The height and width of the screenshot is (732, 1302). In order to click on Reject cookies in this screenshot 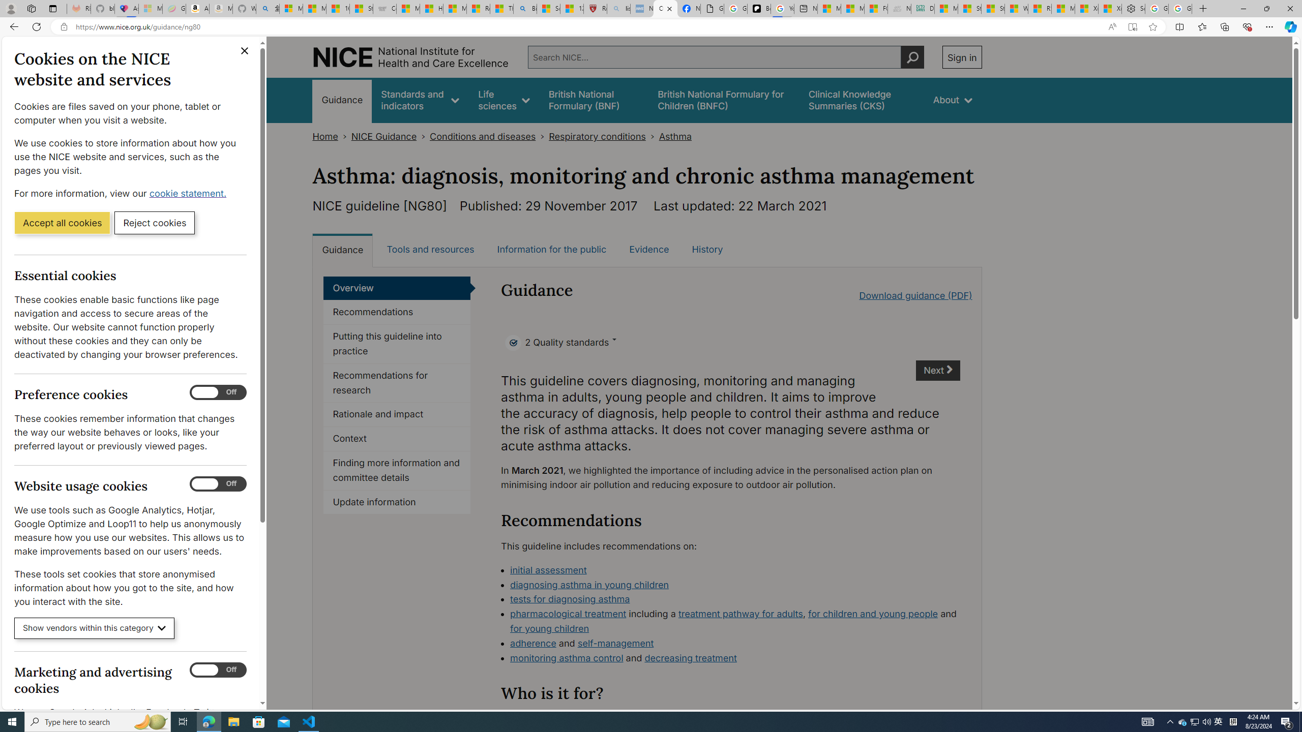, I will do `click(155, 222)`.